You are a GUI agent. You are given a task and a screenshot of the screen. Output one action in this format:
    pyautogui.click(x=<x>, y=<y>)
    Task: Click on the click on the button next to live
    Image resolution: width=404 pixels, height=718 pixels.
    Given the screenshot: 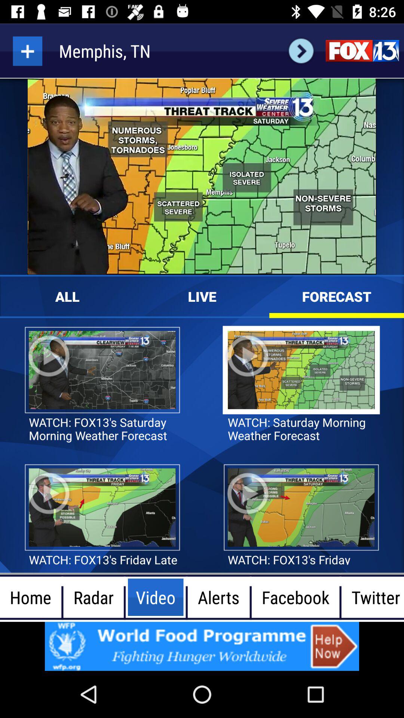 What is the action you would take?
    pyautogui.click(x=202, y=296)
    